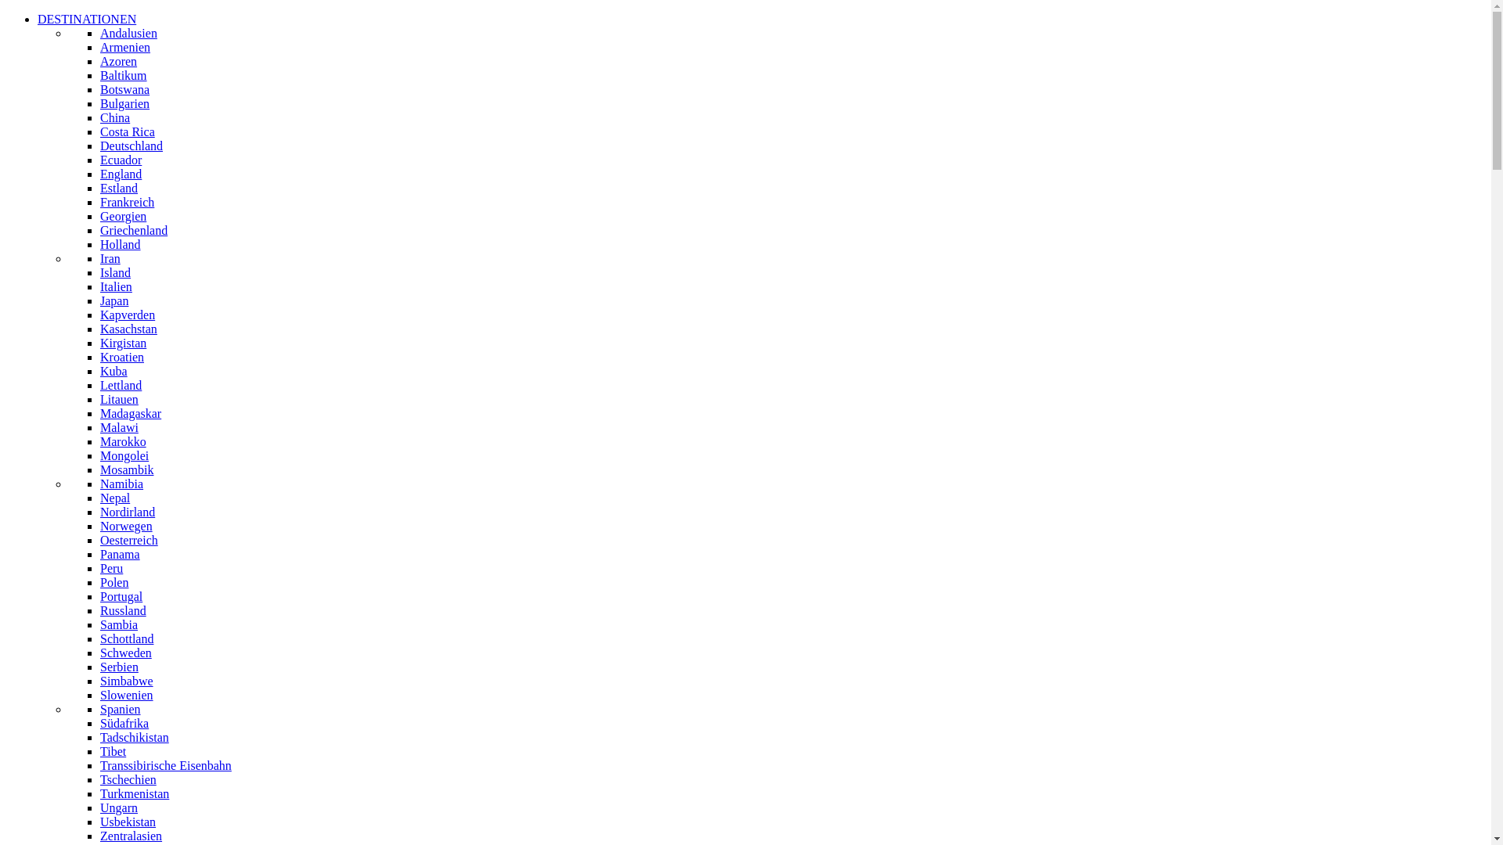 The height and width of the screenshot is (845, 1503). Describe the element at coordinates (114, 371) in the screenshot. I see `Kuba` at that location.